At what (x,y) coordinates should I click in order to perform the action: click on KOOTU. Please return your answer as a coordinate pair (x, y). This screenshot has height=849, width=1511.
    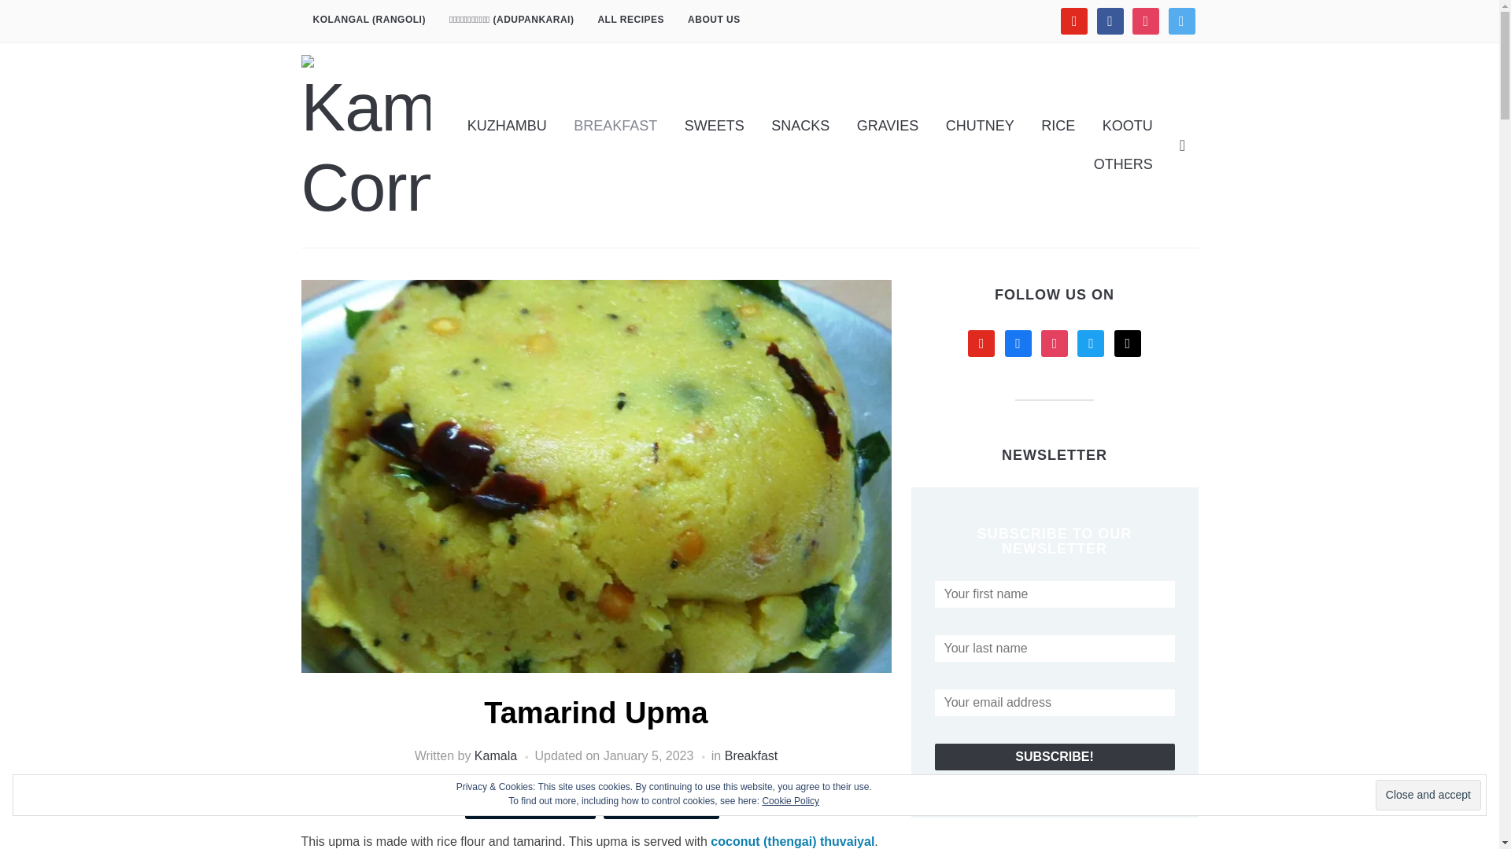
    Looking at the image, I should click on (1128, 126).